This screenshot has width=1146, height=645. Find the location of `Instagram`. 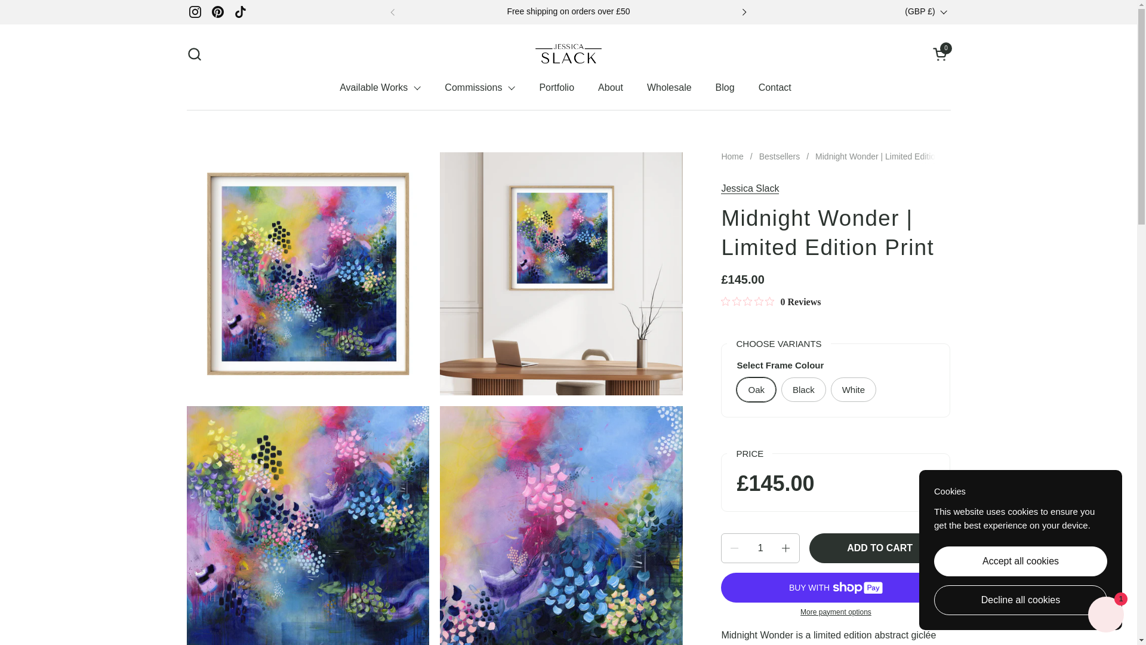

Instagram is located at coordinates (195, 12).